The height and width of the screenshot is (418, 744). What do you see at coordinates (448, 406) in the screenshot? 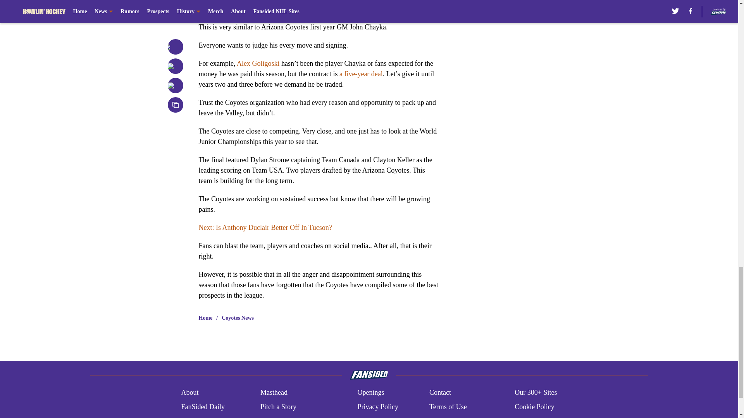
I see `Terms of Use` at bounding box center [448, 406].